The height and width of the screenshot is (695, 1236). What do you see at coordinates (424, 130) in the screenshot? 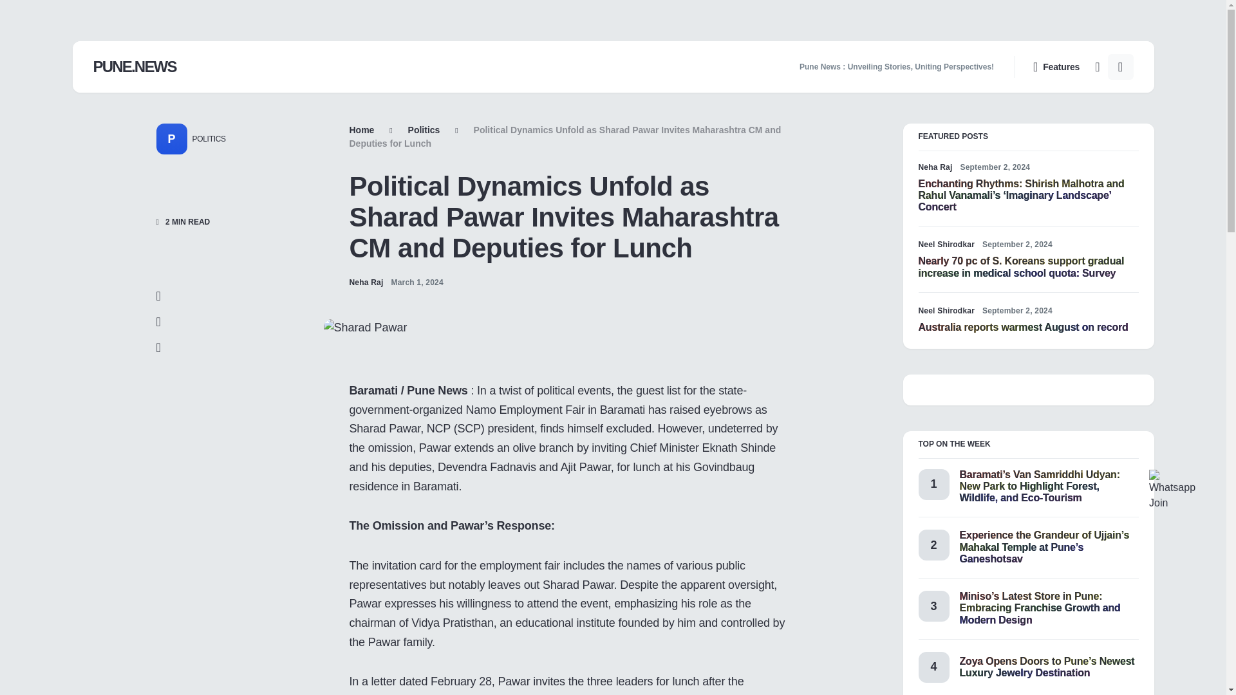
I see `Politics` at bounding box center [424, 130].